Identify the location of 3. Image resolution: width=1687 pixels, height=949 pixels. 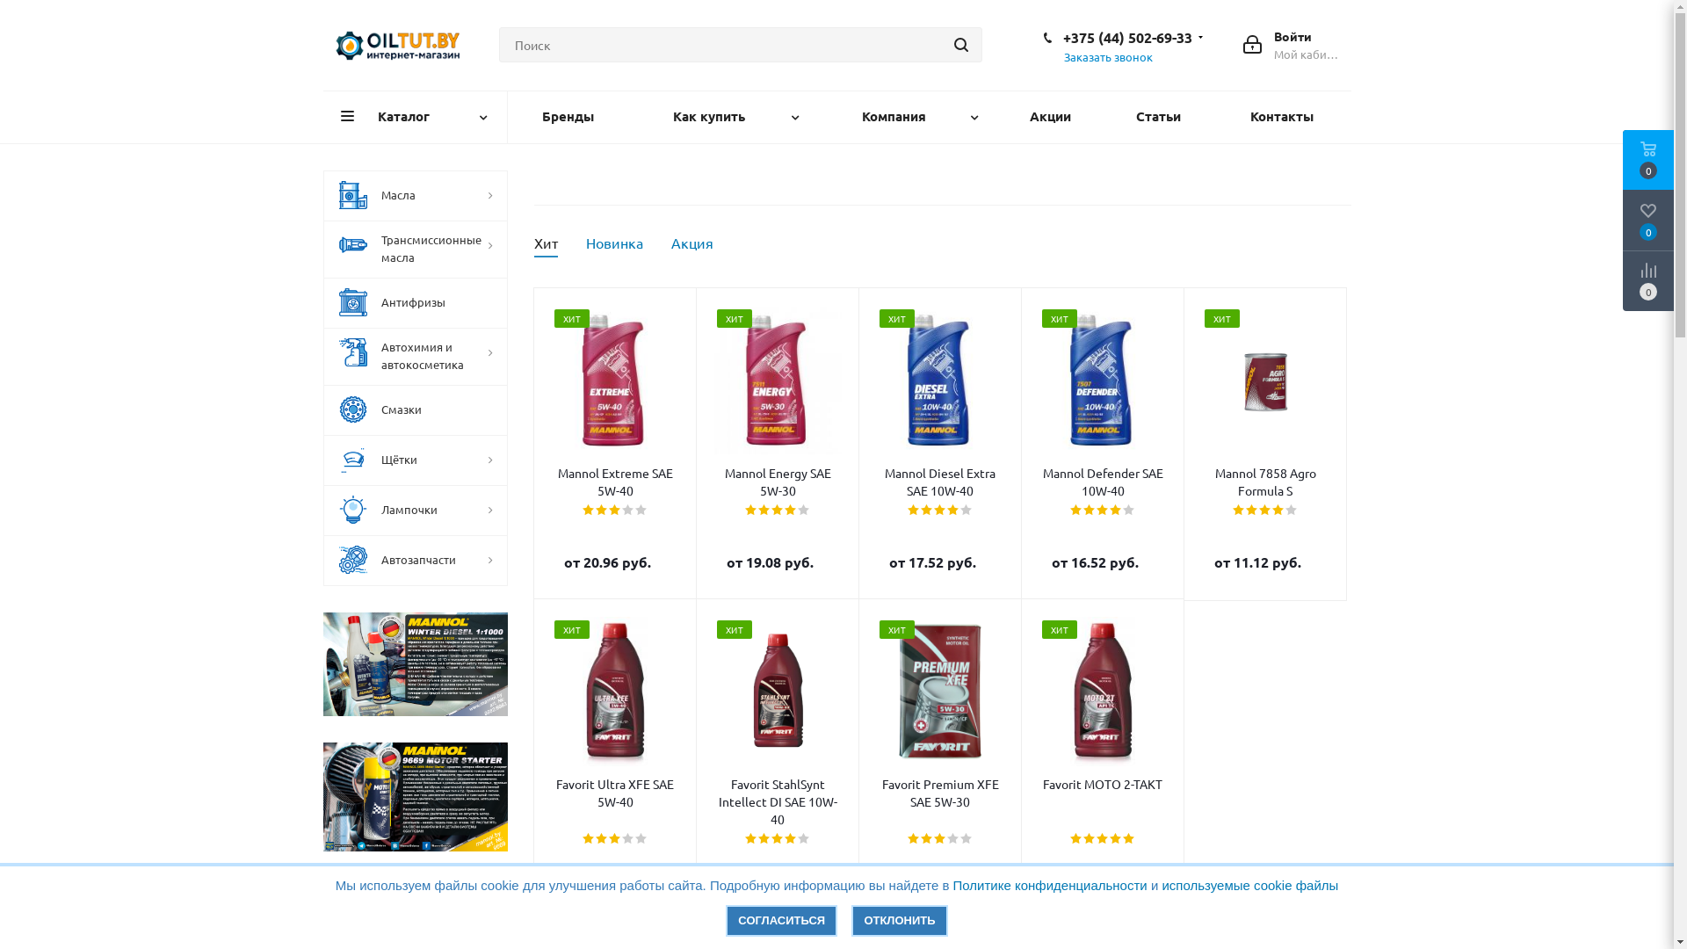
(1104, 839).